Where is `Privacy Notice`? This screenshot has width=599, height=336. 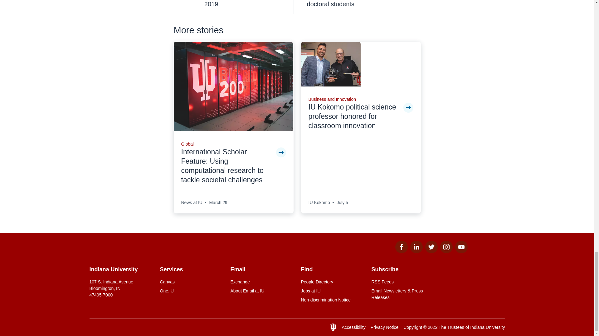 Privacy Notice is located at coordinates (384, 327).